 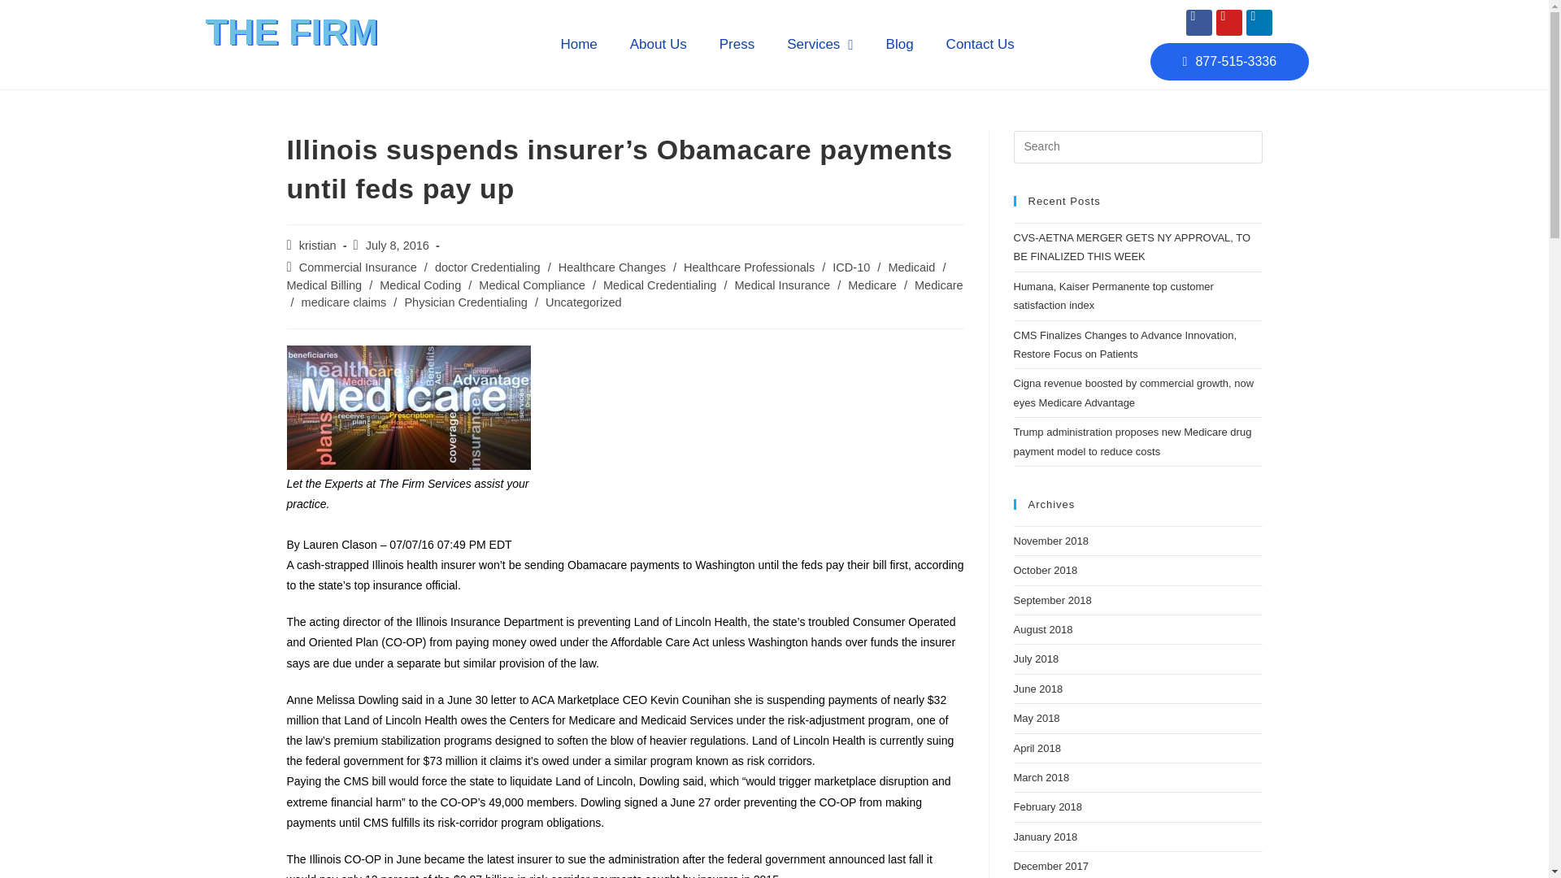 I want to click on Press, so click(x=737, y=44).